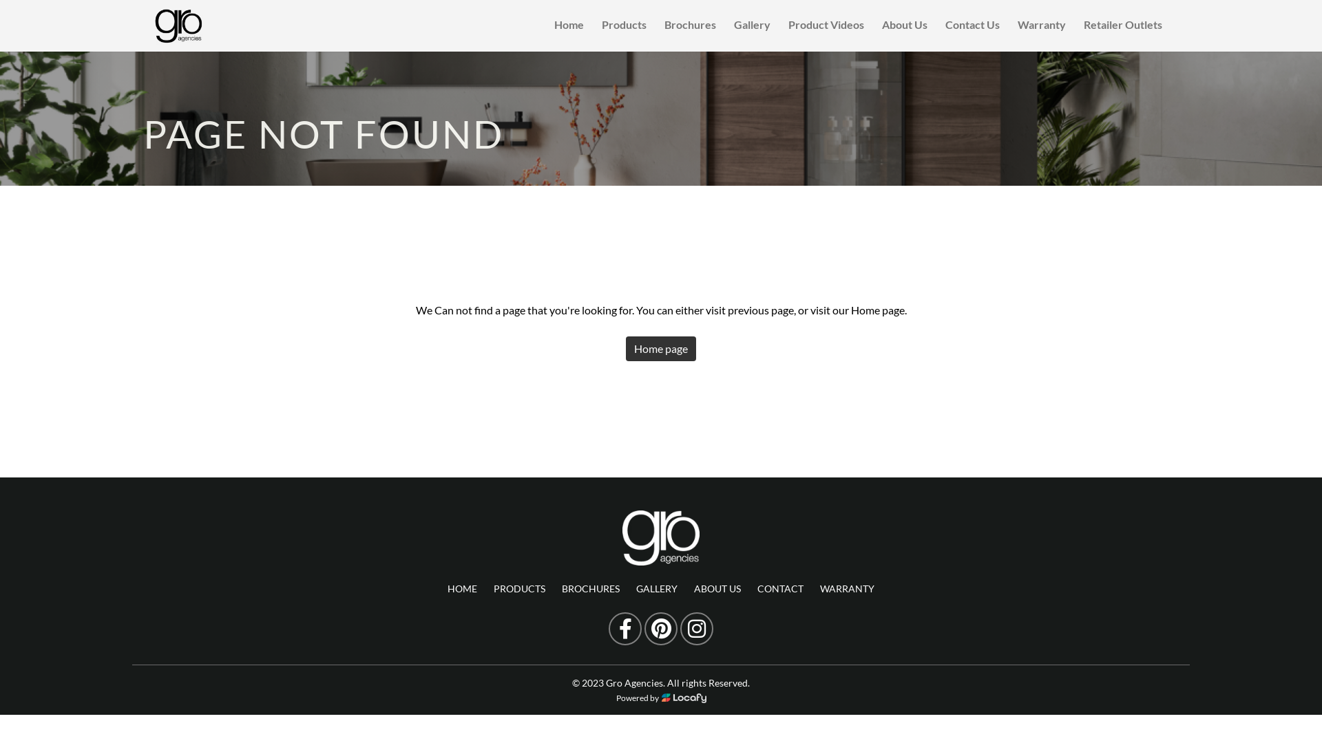  What do you see at coordinates (1123, 25) in the screenshot?
I see `Retailer Outlets` at bounding box center [1123, 25].